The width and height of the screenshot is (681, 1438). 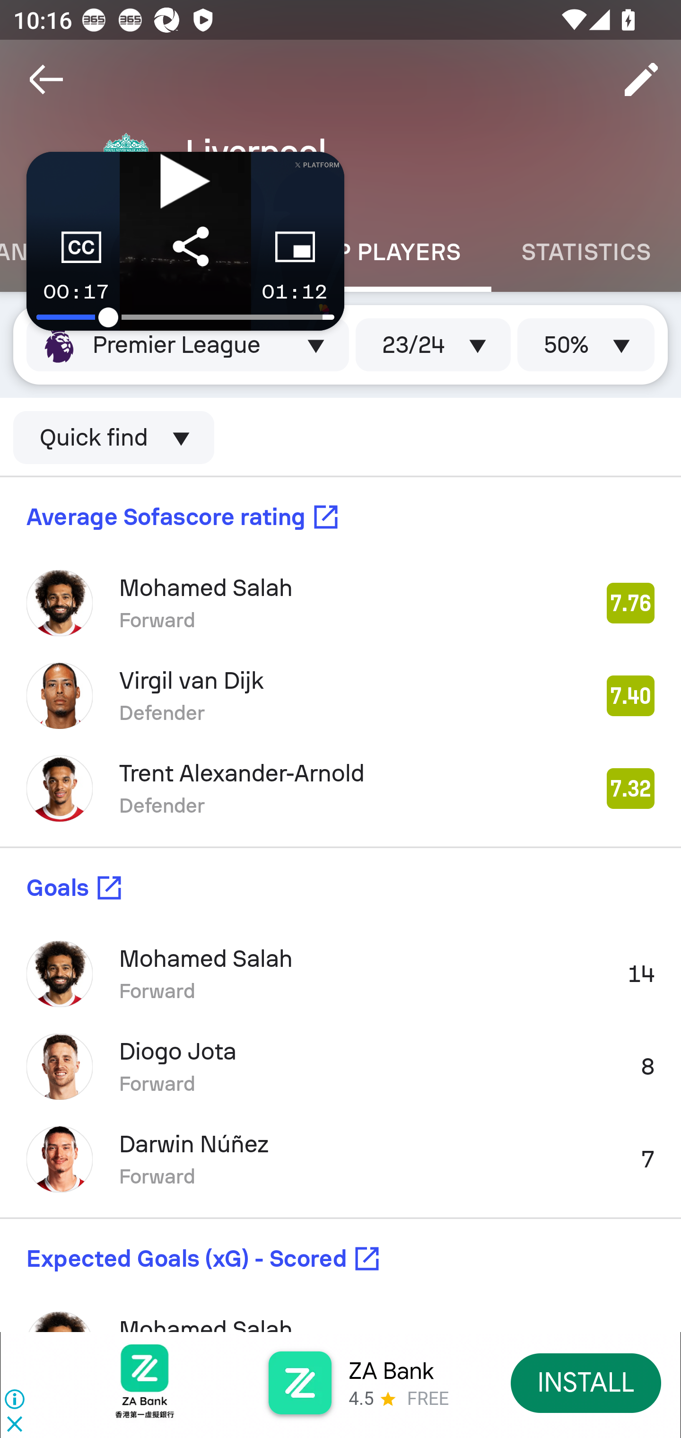 I want to click on Goals, so click(x=340, y=887).